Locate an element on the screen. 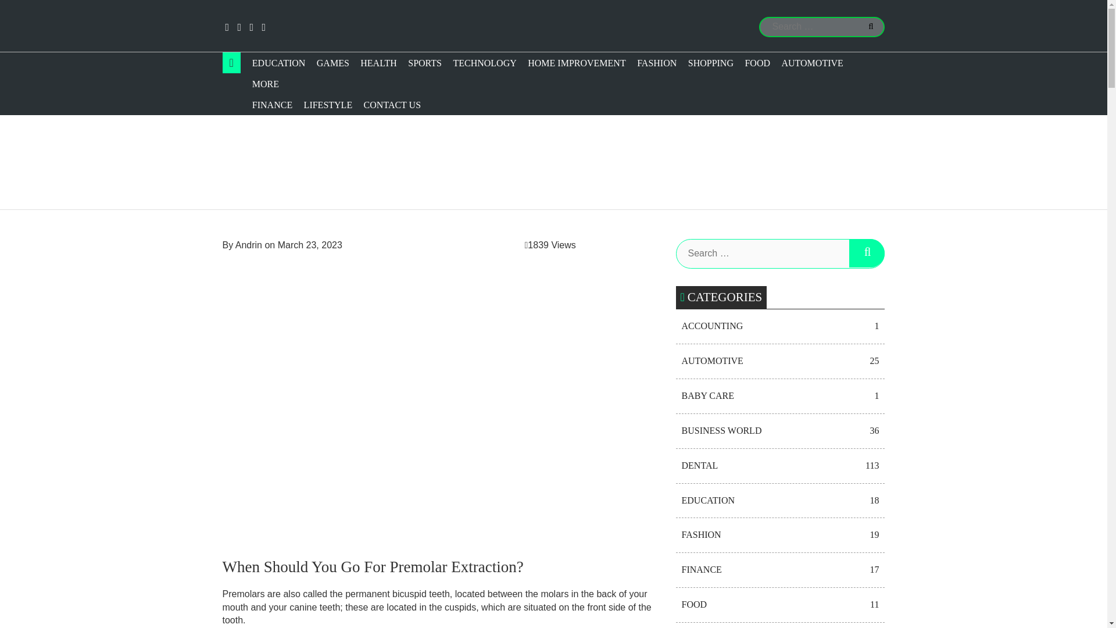 The image size is (1116, 628). AUTOMOTIVE is located at coordinates (809, 63).